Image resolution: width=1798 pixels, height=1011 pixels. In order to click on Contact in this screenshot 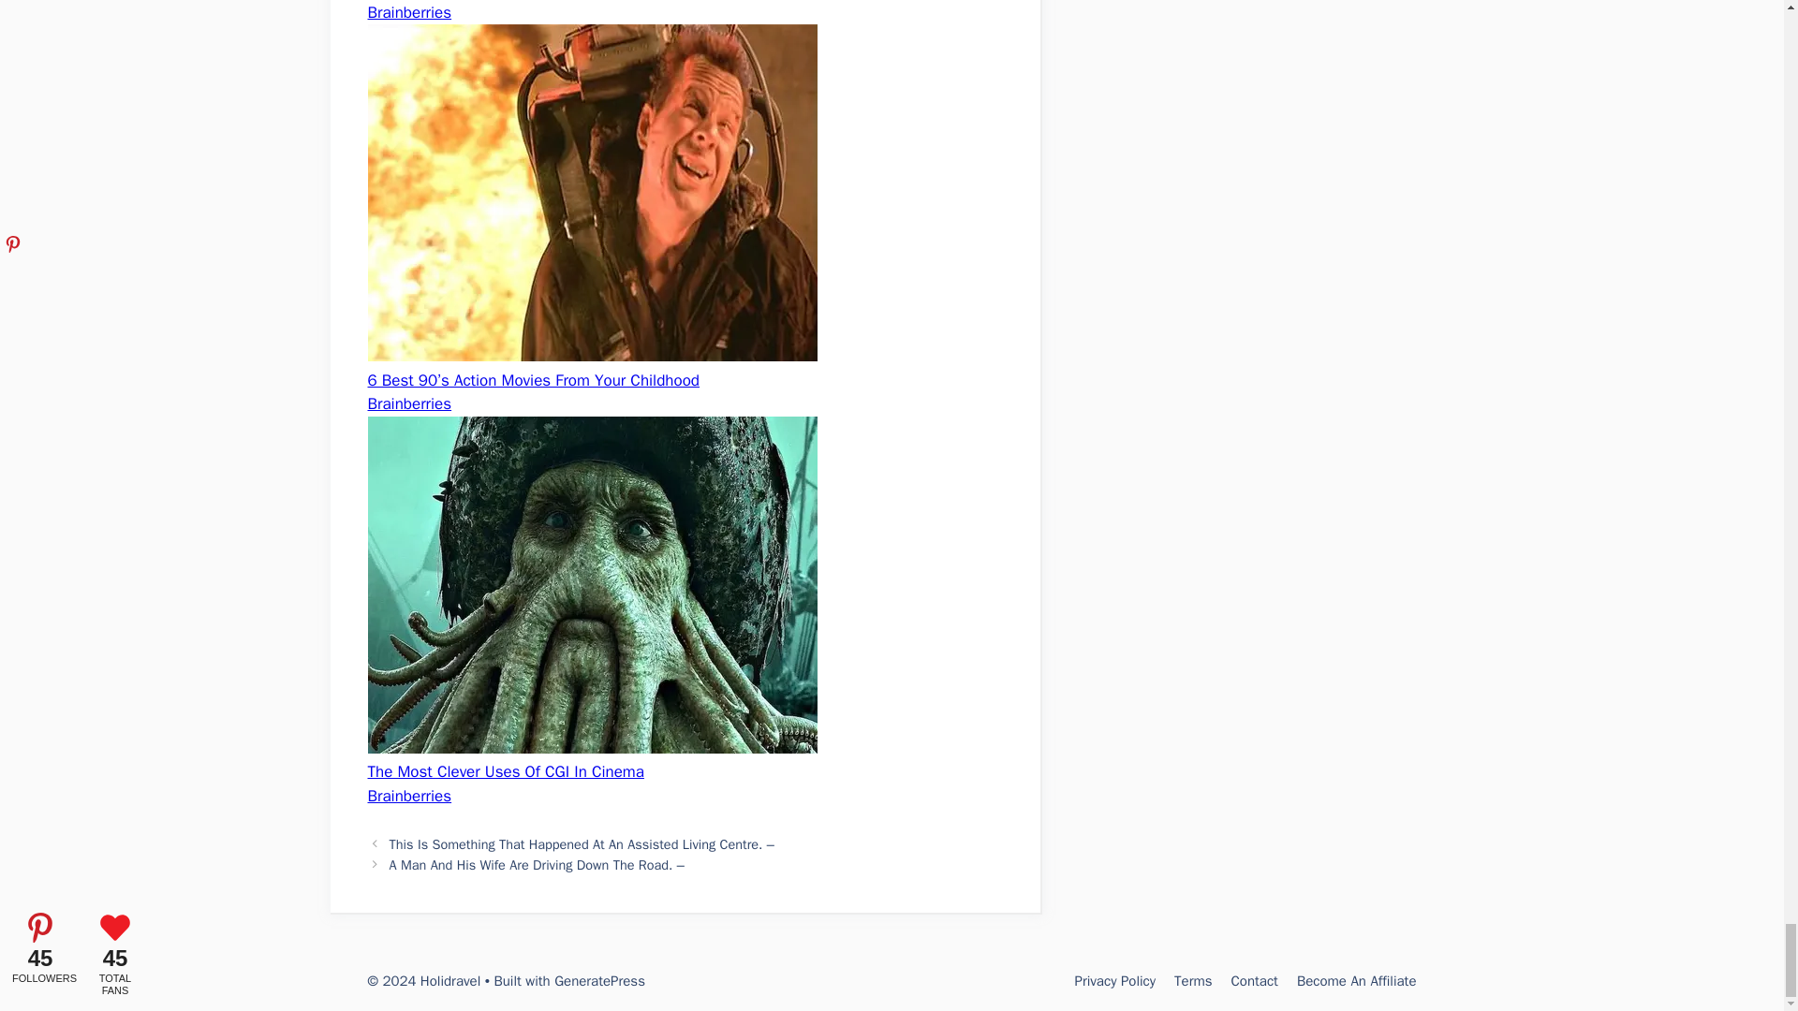, I will do `click(1255, 981)`.